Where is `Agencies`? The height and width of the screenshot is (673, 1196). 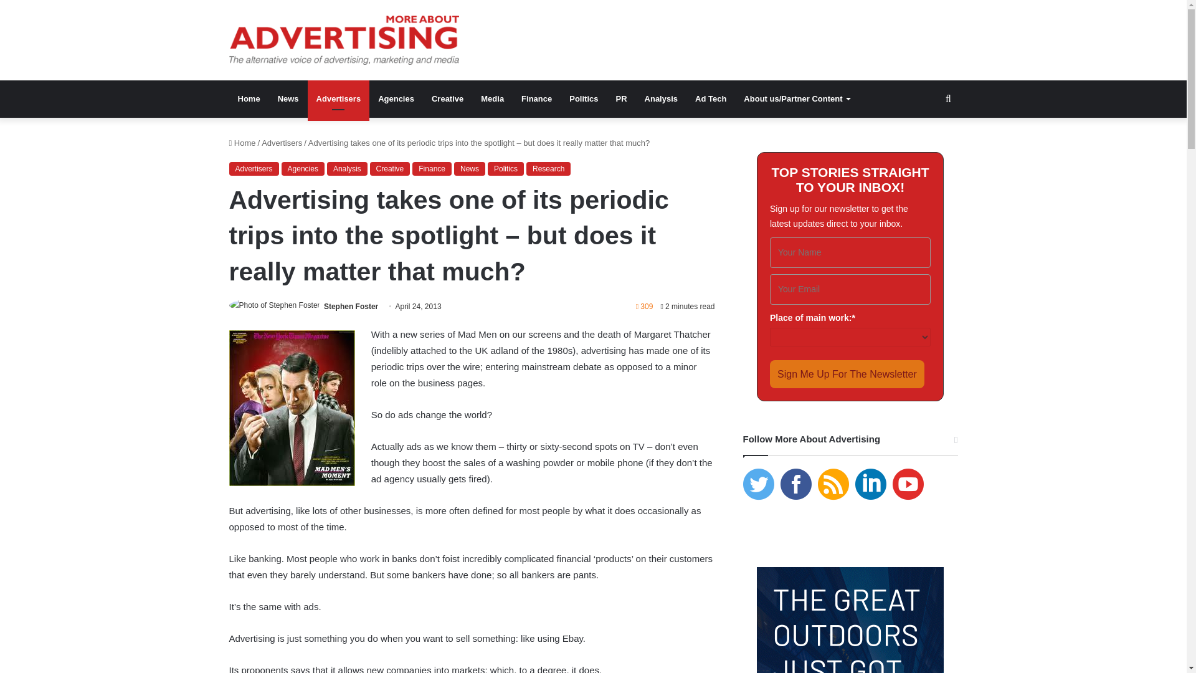
Agencies is located at coordinates (303, 168).